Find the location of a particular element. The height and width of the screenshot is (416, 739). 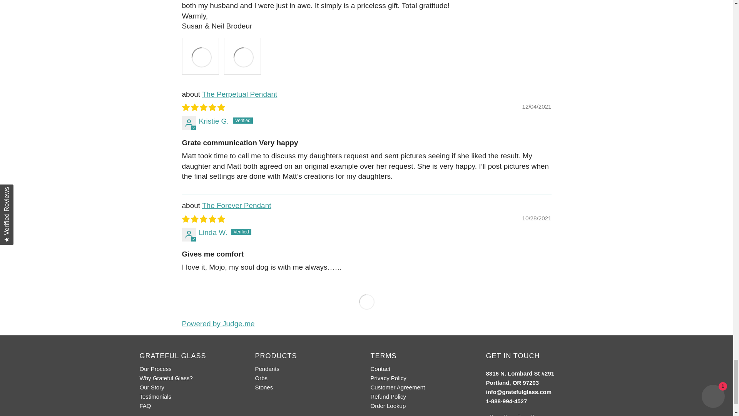

Grateful Glass on Facebook is located at coordinates (505, 414).